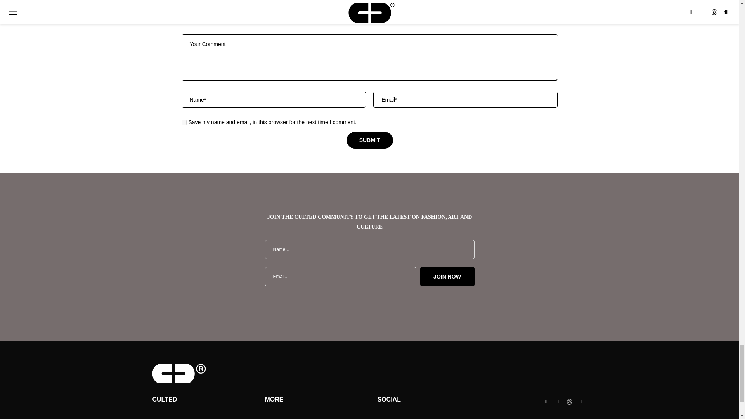 This screenshot has height=419, width=745. What do you see at coordinates (369, 140) in the screenshot?
I see `Submit` at bounding box center [369, 140].